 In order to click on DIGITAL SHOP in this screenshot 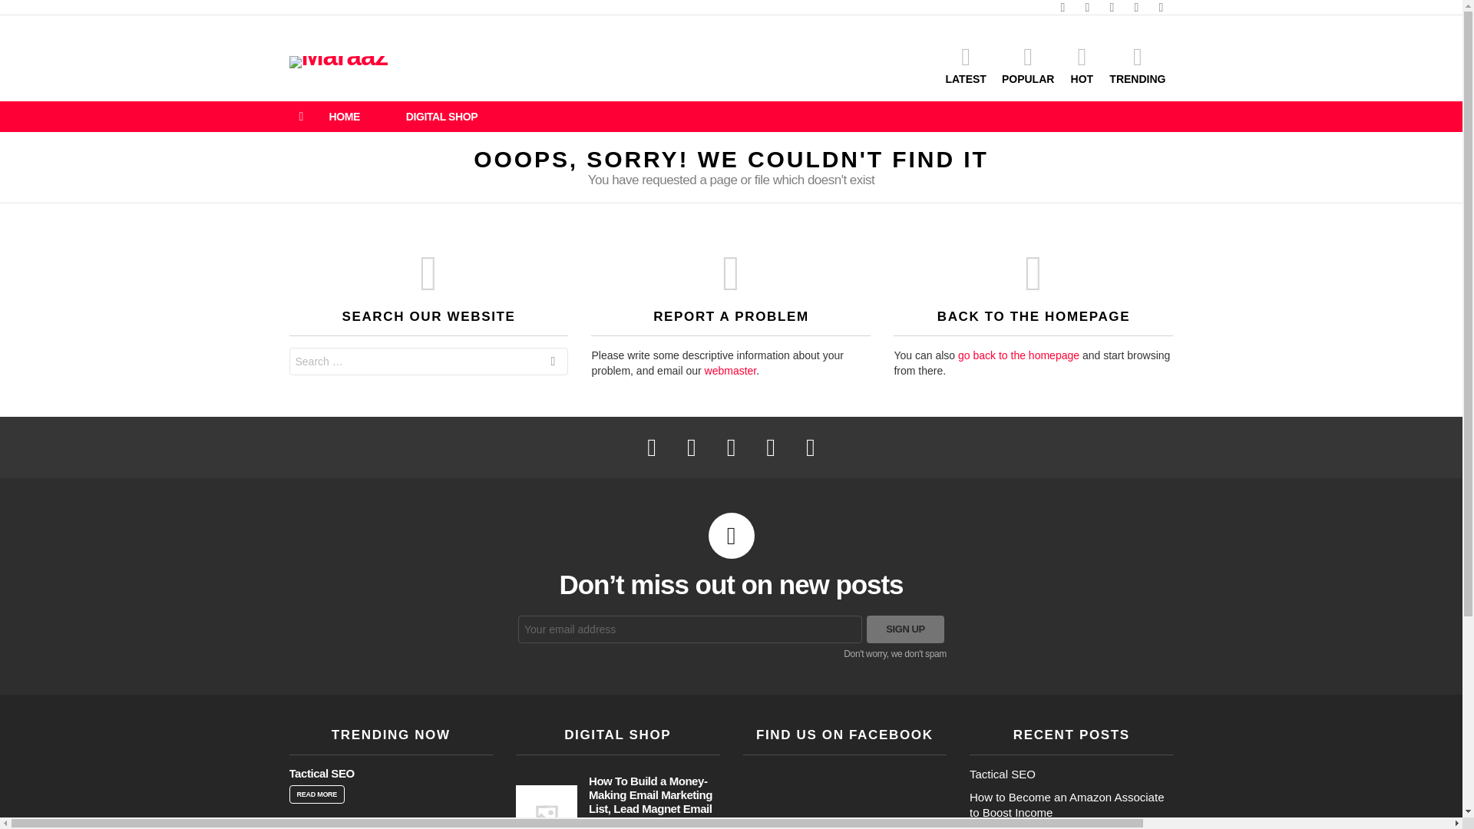, I will do `click(441, 117)`.